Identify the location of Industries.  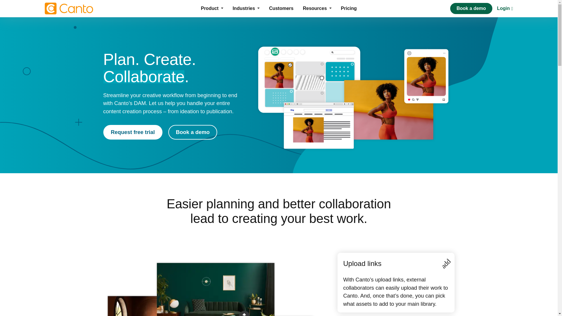
(246, 8).